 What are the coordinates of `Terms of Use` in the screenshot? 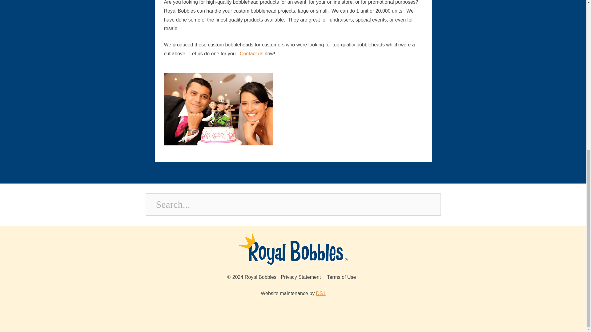 It's located at (341, 277).